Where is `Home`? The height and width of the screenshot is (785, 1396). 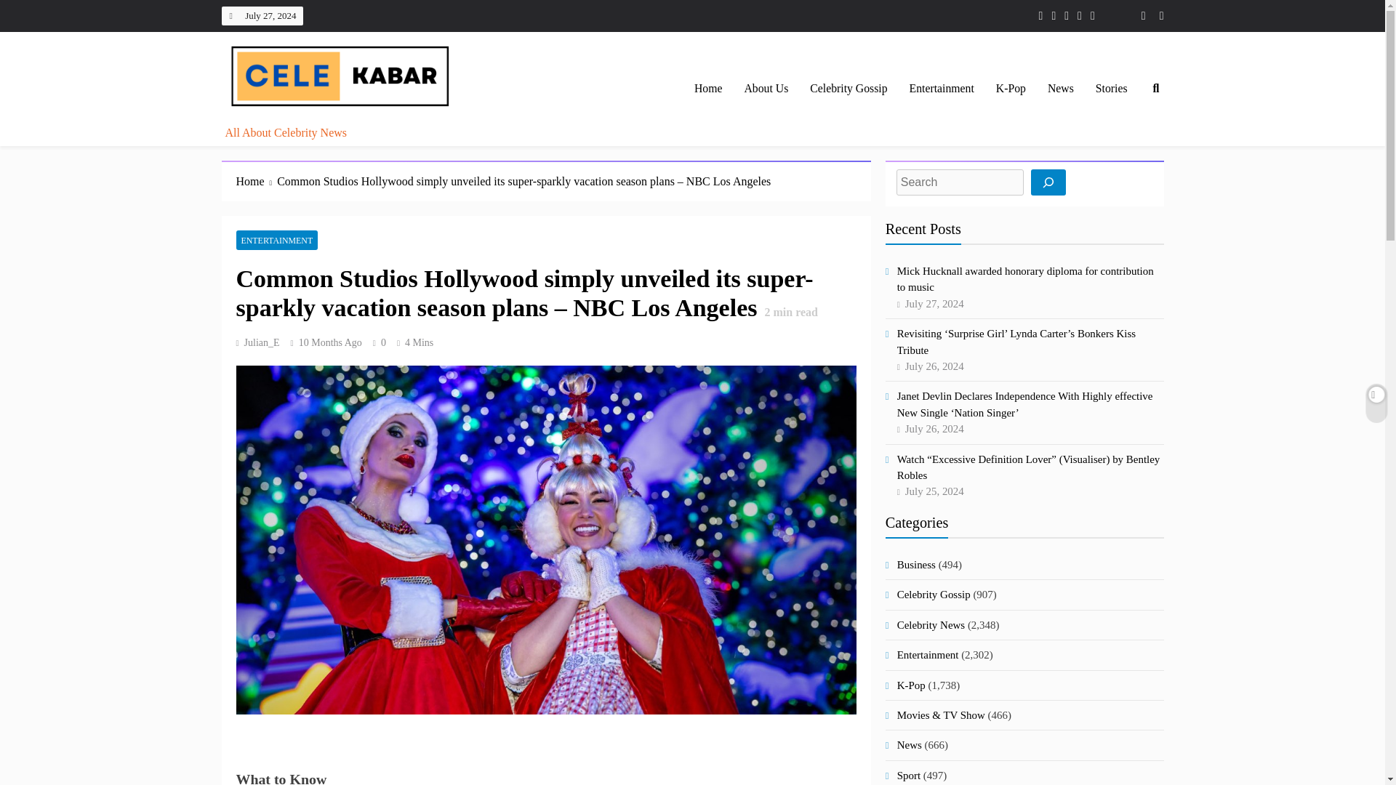 Home is located at coordinates (256, 182).